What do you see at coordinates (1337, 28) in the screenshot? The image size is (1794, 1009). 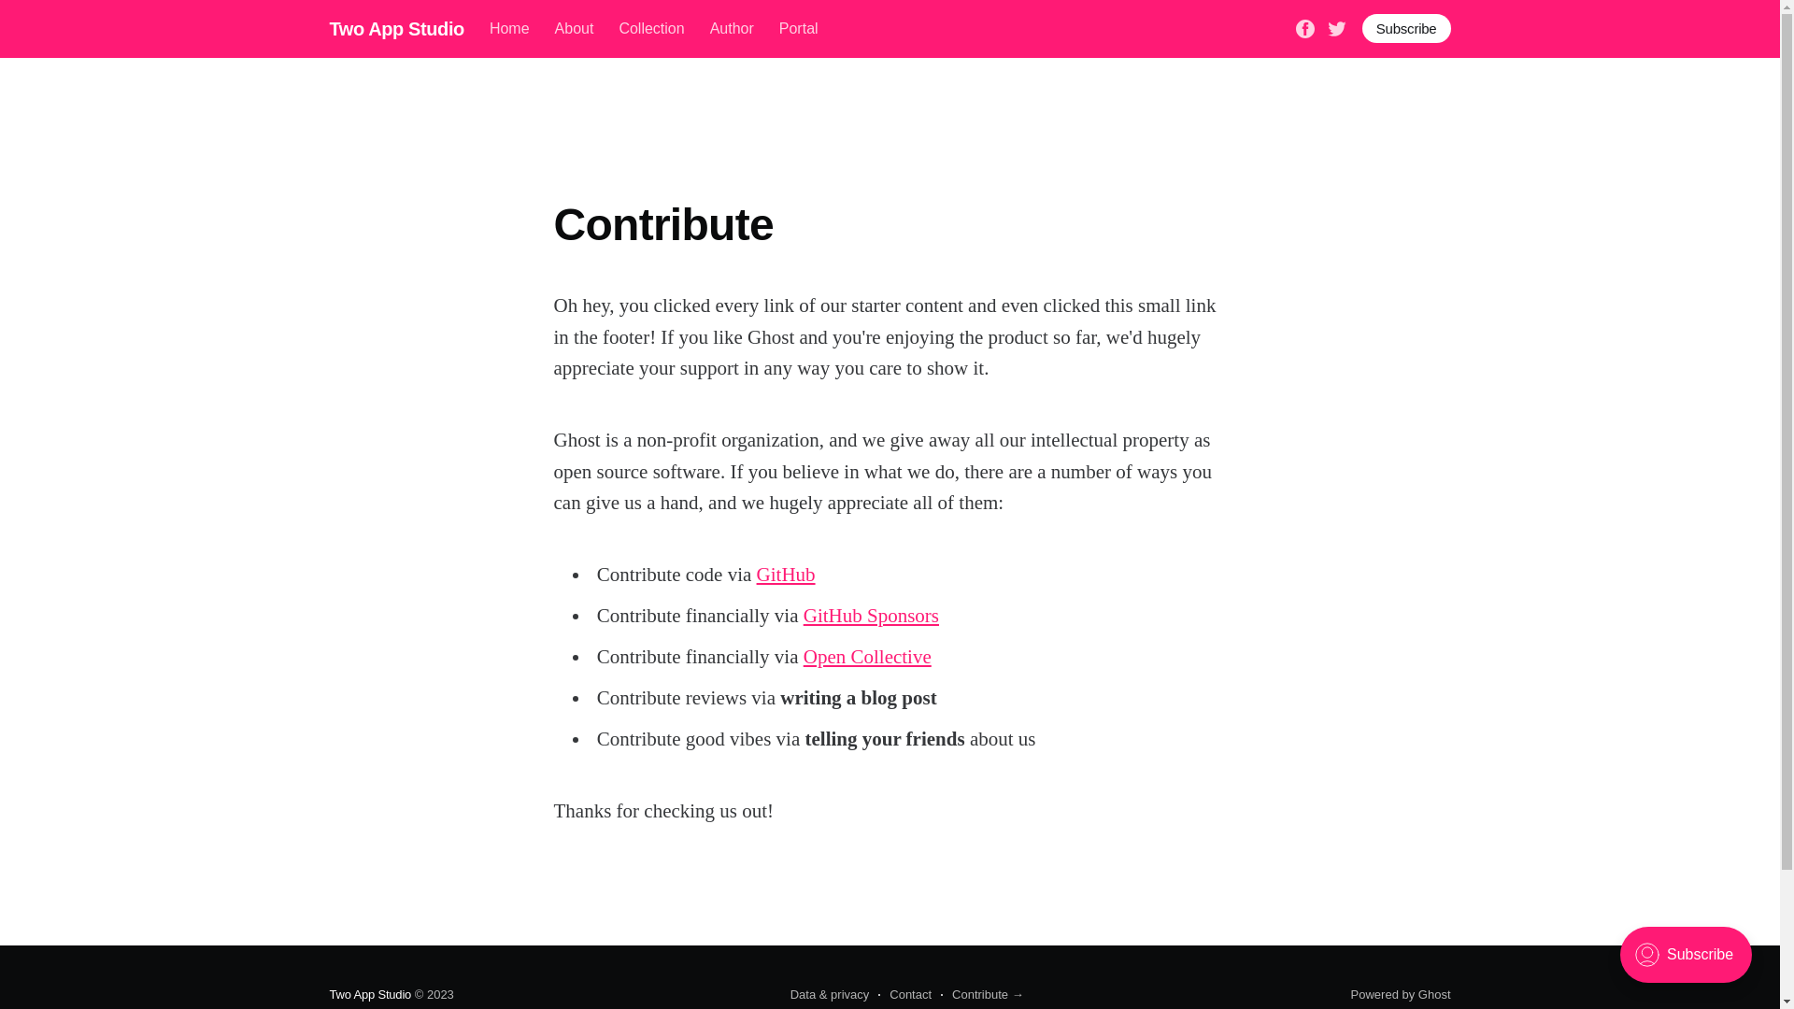 I see `Twitter` at bounding box center [1337, 28].